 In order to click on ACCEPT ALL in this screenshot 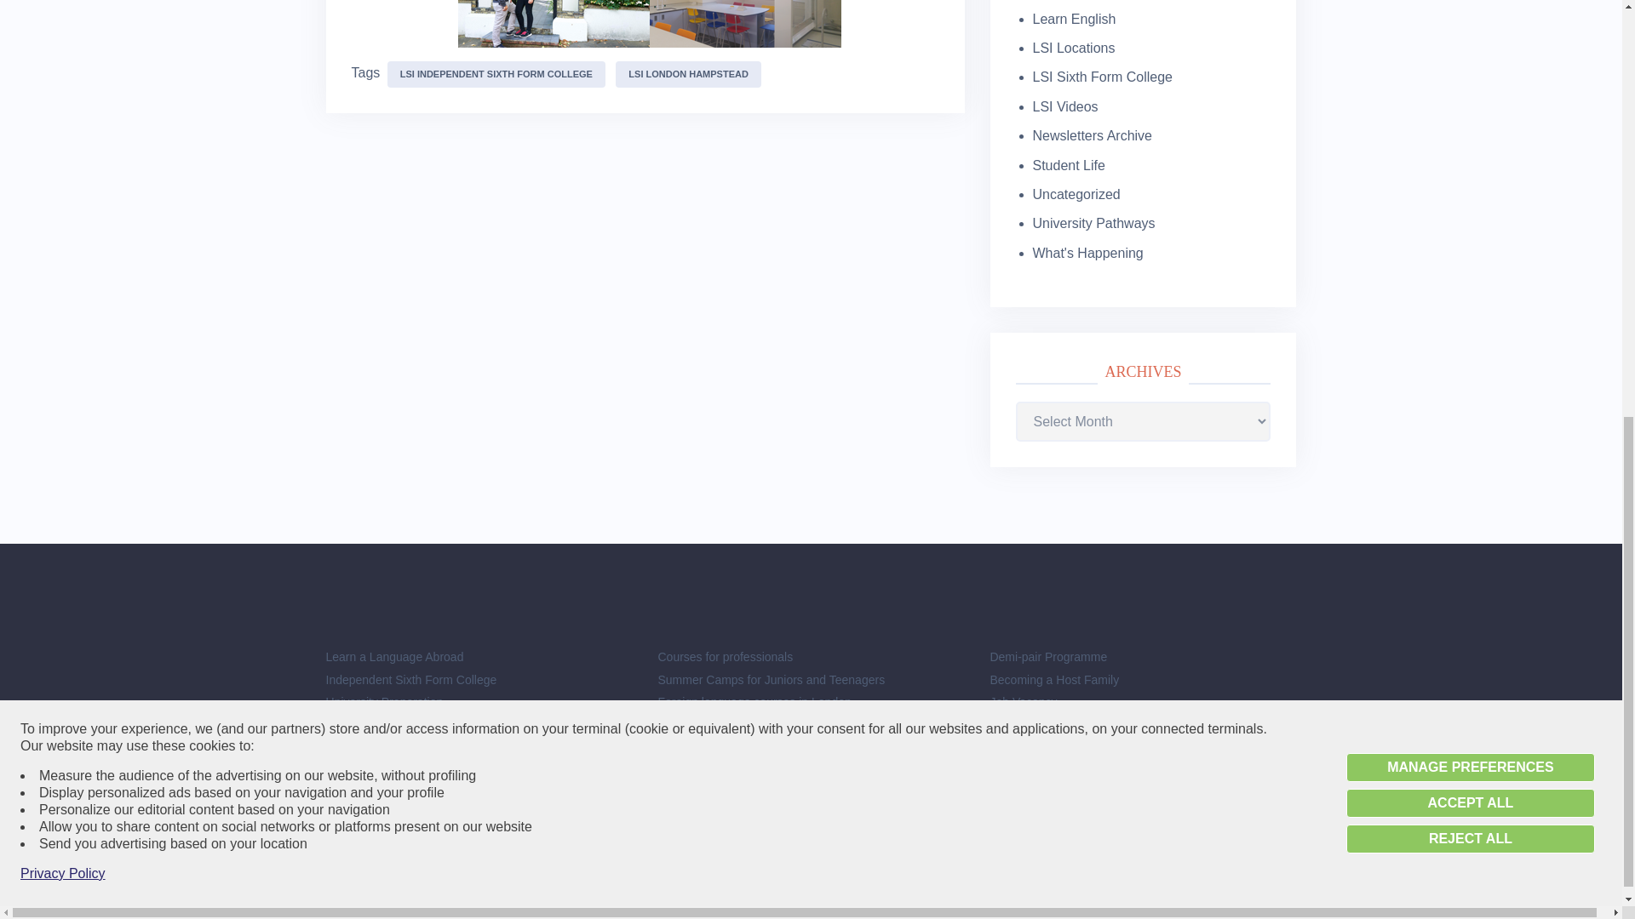, I will do `click(1470, 24)`.